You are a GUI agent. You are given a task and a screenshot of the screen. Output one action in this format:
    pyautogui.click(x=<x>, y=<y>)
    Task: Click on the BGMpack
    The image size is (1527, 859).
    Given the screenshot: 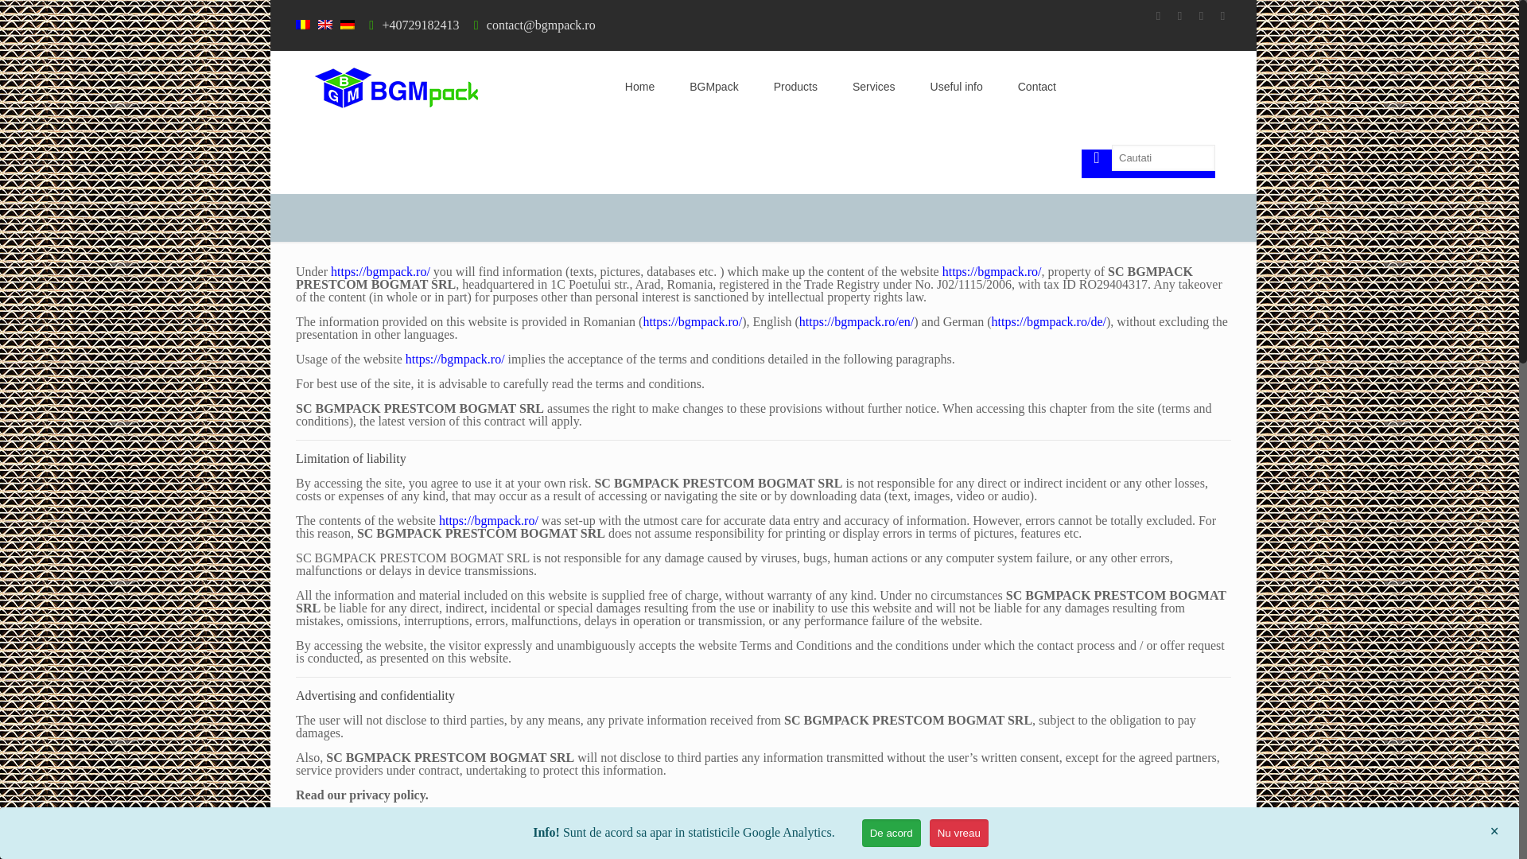 What is the action you would take?
    pyautogui.click(x=401, y=86)
    